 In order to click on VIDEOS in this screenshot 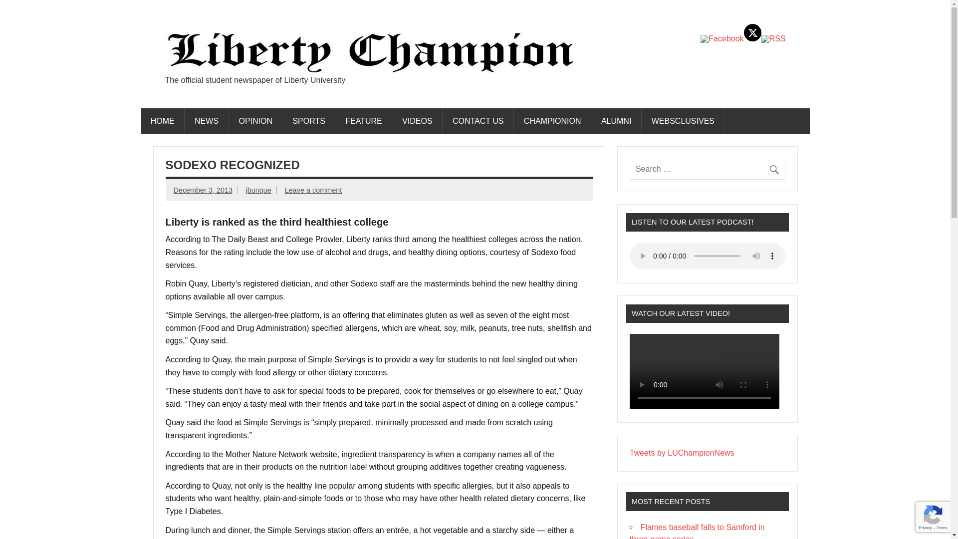, I will do `click(418, 121)`.